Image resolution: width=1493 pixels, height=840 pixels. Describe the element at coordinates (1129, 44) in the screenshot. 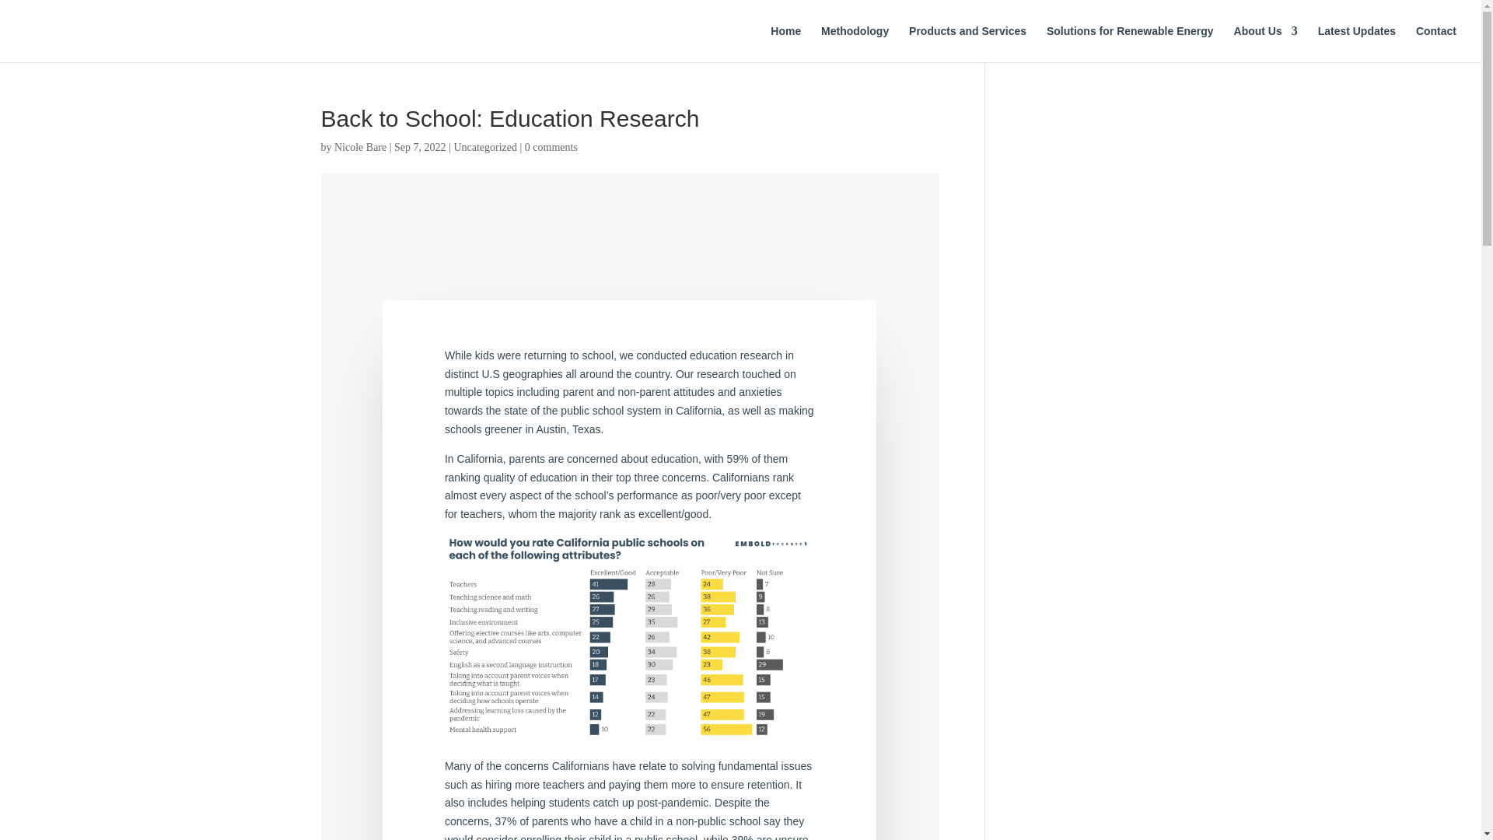

I see `Solutions for Renewable Energy` at that location.